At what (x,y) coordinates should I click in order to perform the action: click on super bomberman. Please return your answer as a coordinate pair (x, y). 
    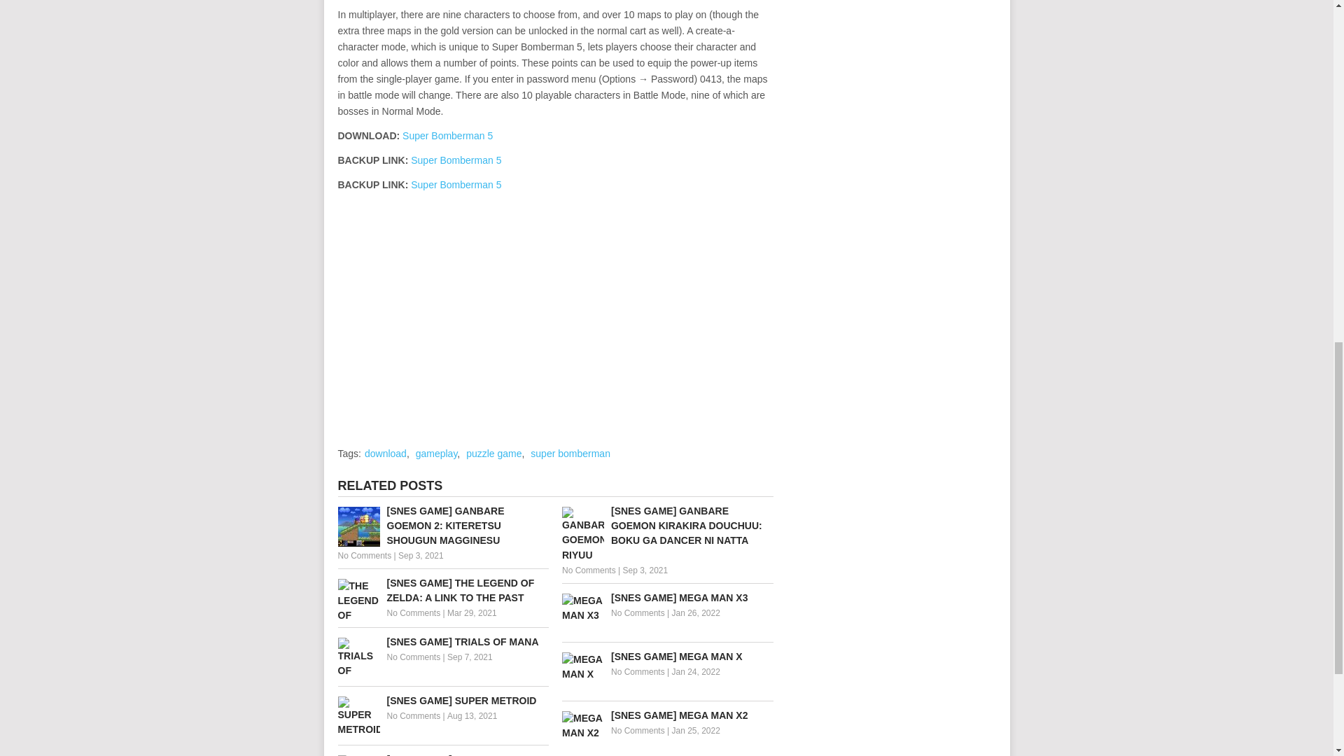
    Looking at the image, I should click on (570, 454).